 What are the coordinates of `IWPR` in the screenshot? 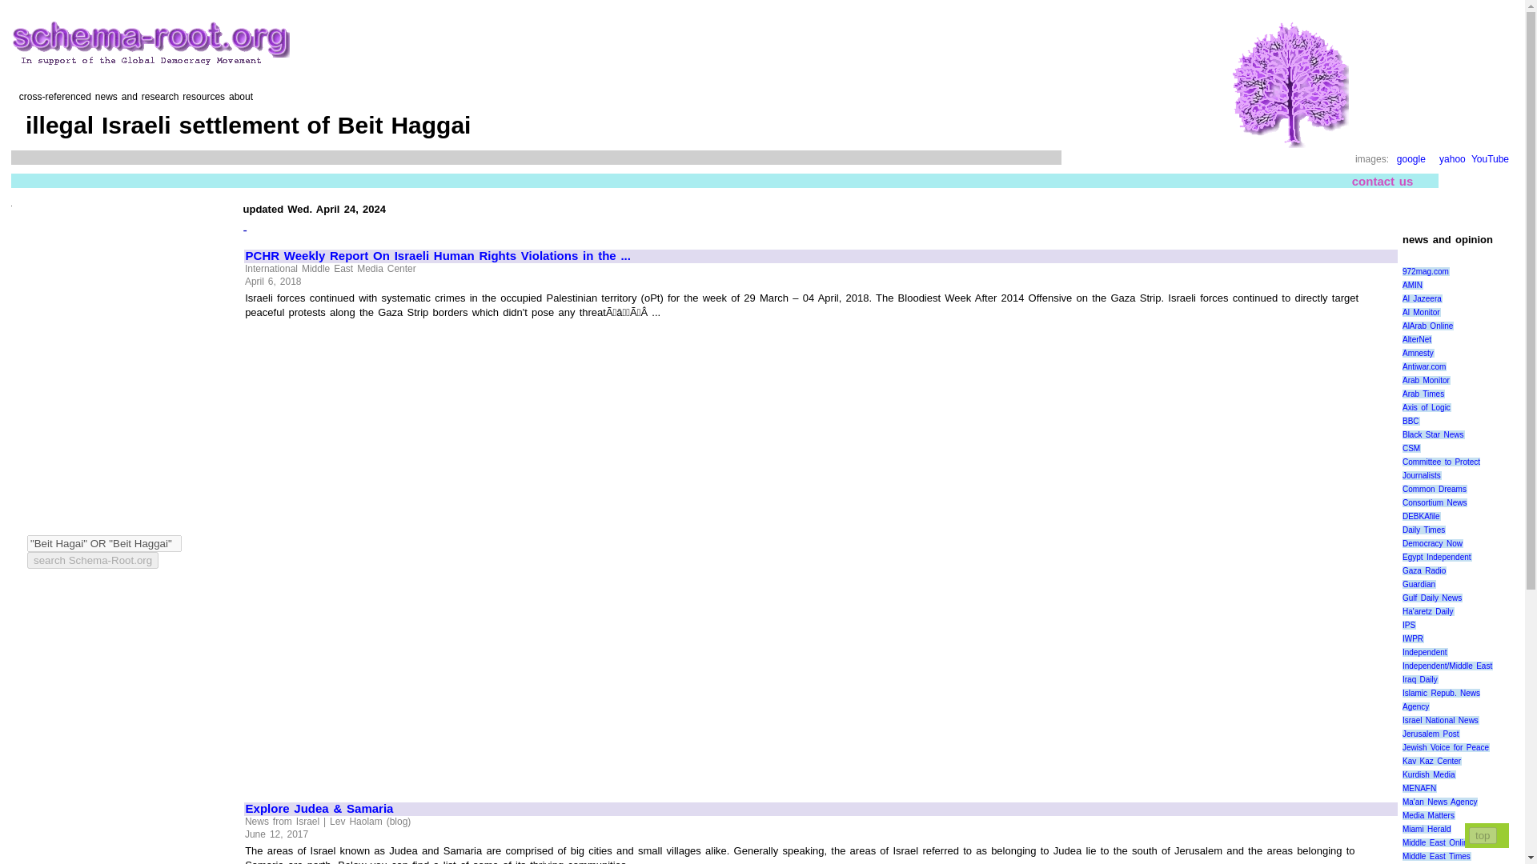 It's located at (1413, 638).